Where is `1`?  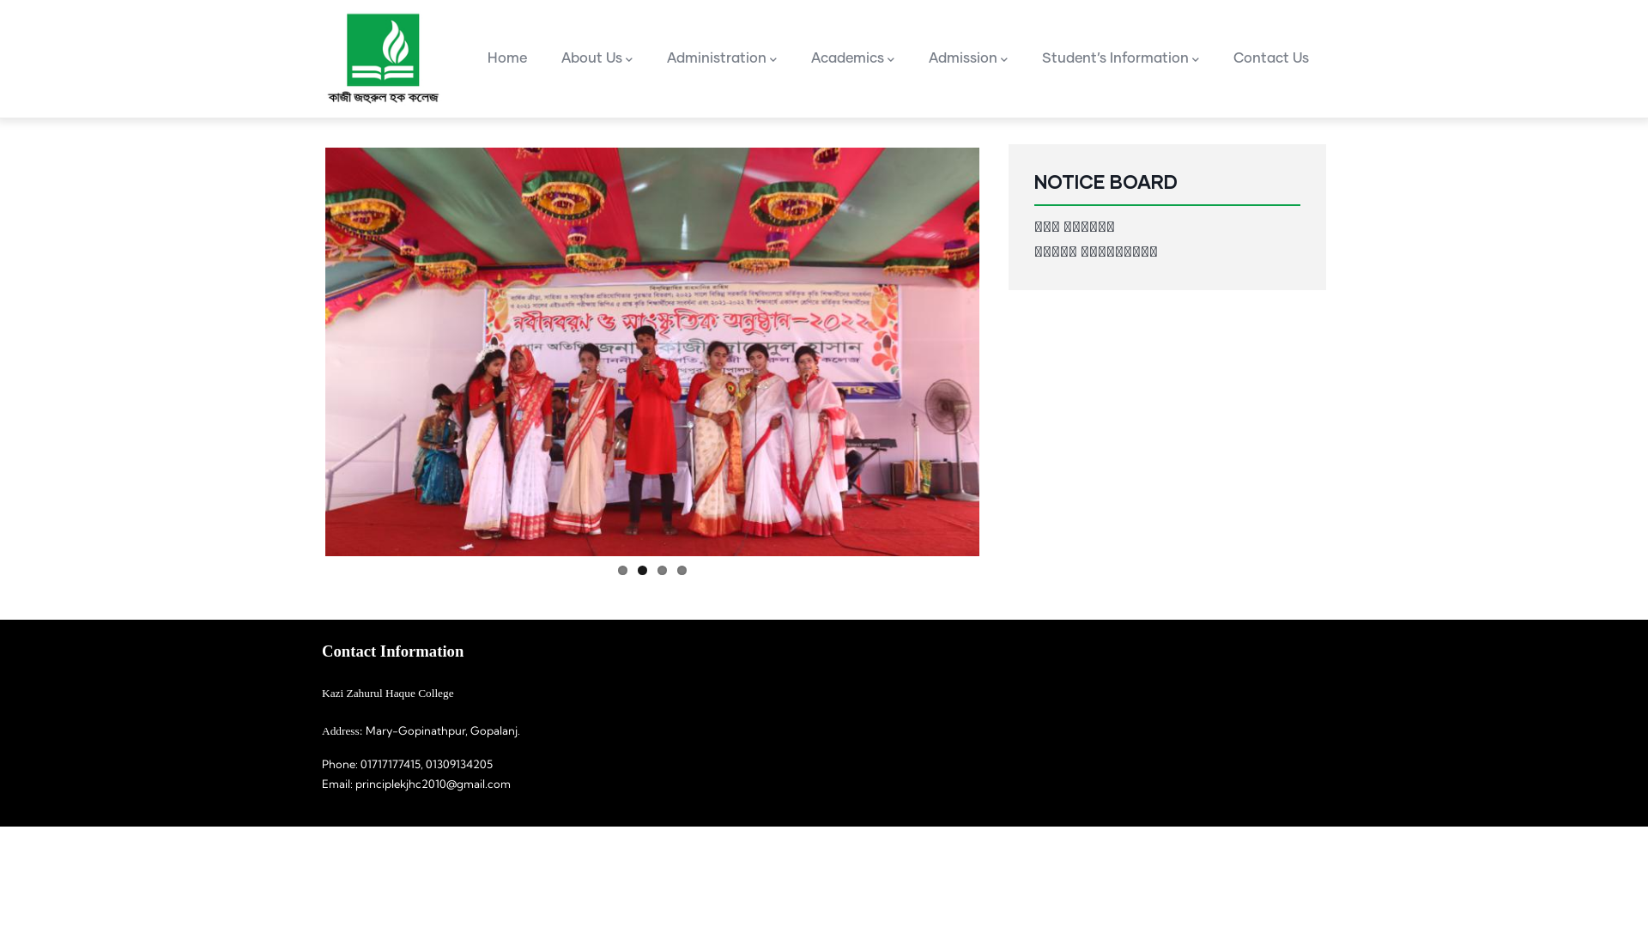 1 is located at coordinates (623, 570).